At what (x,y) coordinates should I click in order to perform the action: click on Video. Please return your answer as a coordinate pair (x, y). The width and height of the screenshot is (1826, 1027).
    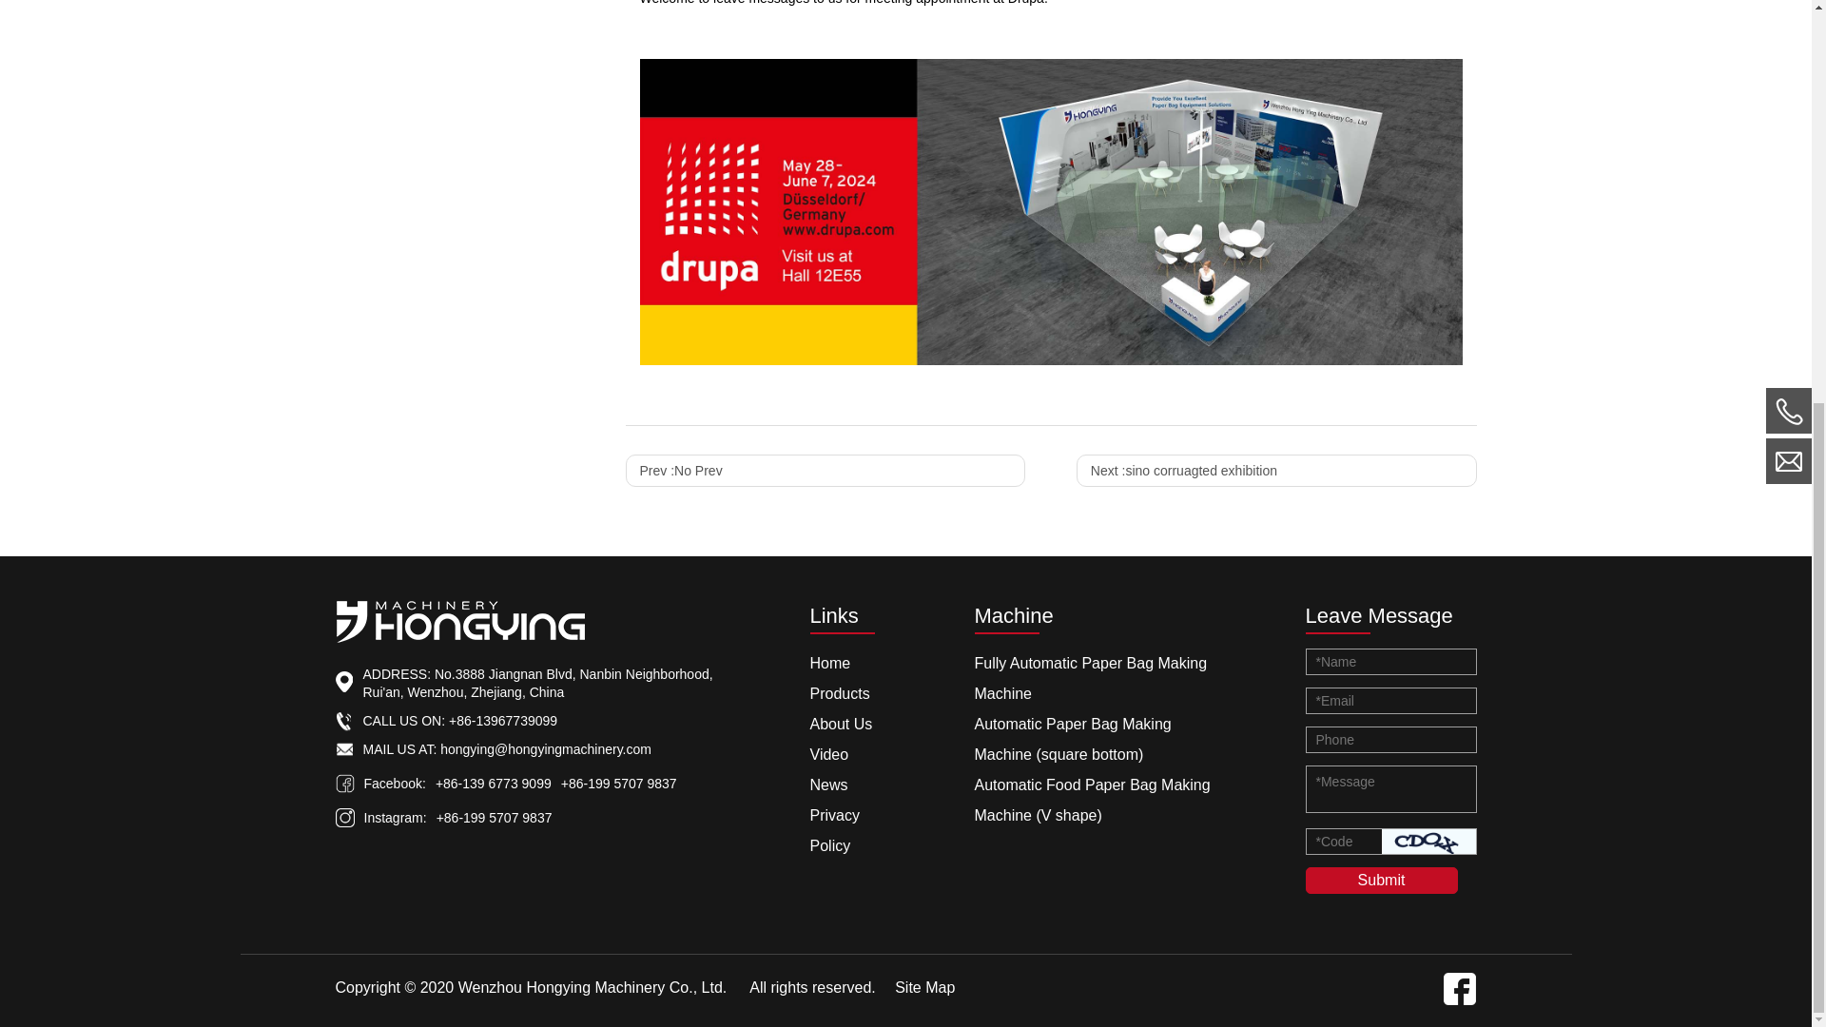
    Looking at the image, I should click on (829, 755).